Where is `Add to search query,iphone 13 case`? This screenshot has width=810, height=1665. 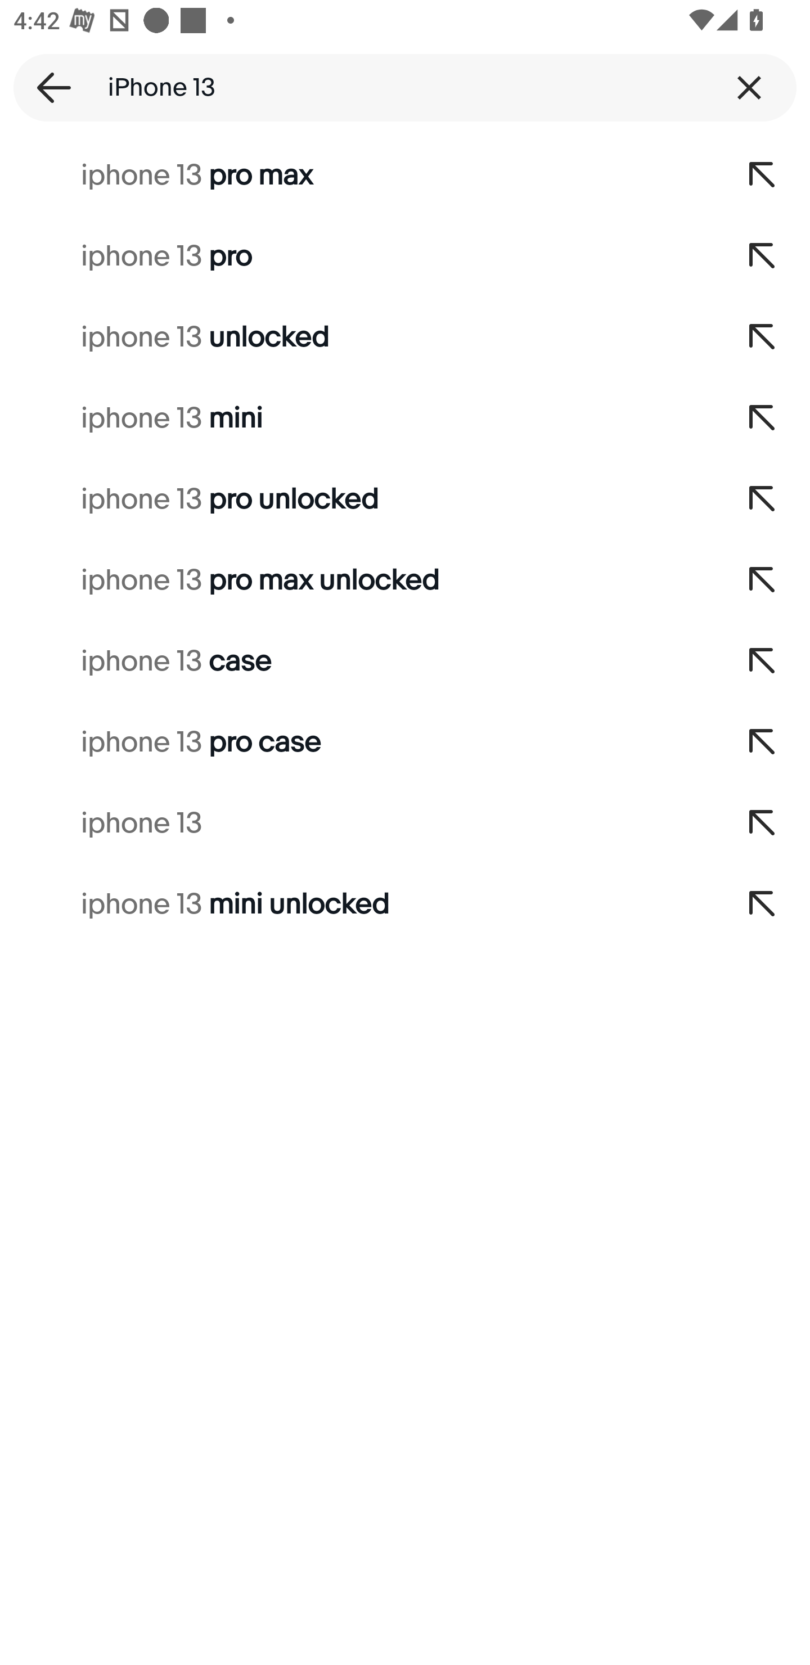
Add to search query,iphone 13 case is located at coordinates (763, 661).